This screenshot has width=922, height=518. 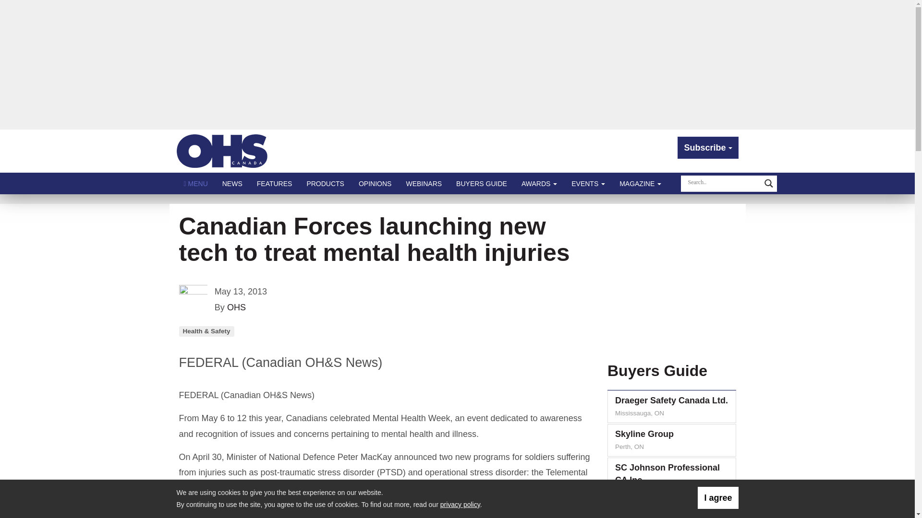 I want to click on AWARDS, so click(x=539, y=183).